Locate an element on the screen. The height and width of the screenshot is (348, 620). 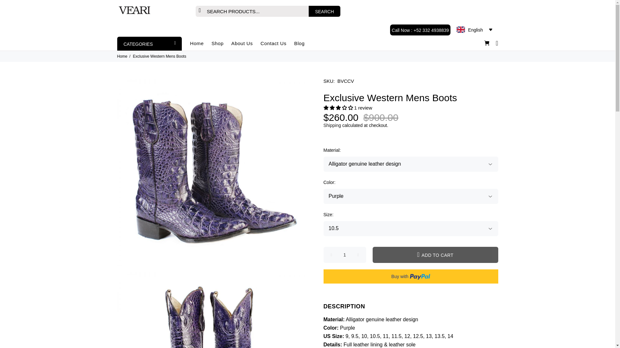
CATEGORIES is located at coordinates (149, 43).